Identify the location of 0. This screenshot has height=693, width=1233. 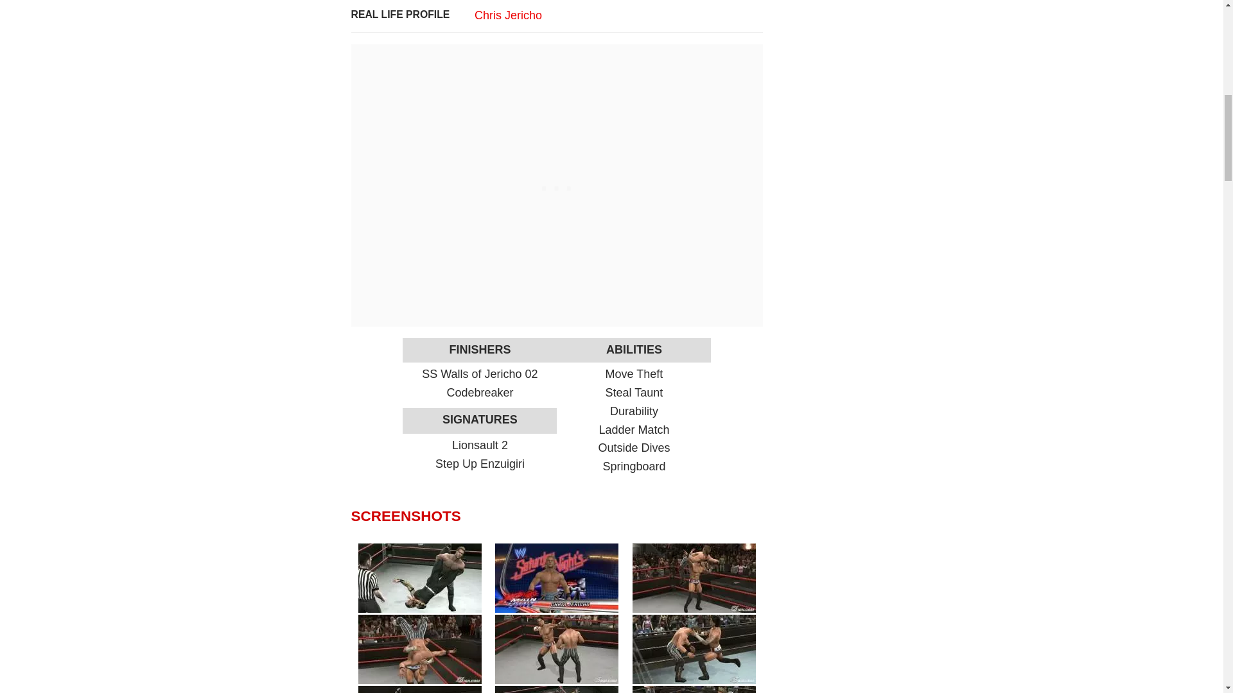
(420, 577).